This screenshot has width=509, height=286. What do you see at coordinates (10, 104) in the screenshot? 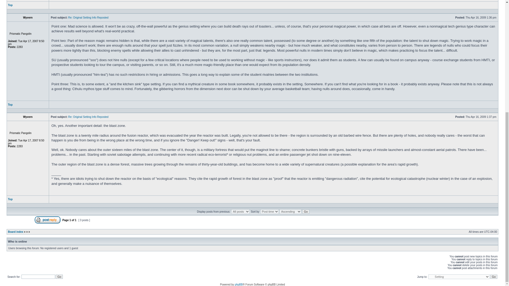
I see `Top` at bounding box center [10, 104].